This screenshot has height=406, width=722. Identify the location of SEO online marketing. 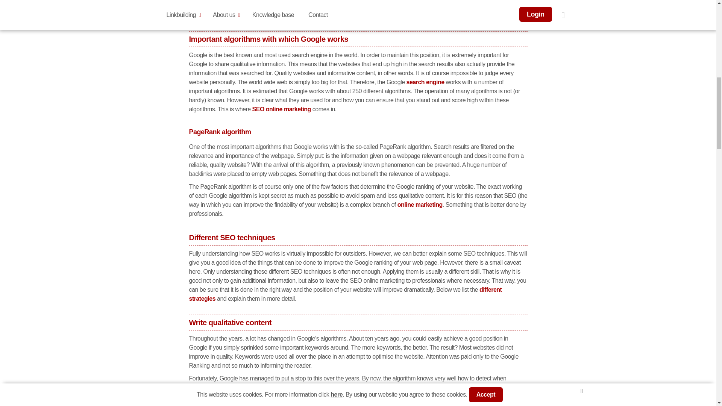
(281, 109).